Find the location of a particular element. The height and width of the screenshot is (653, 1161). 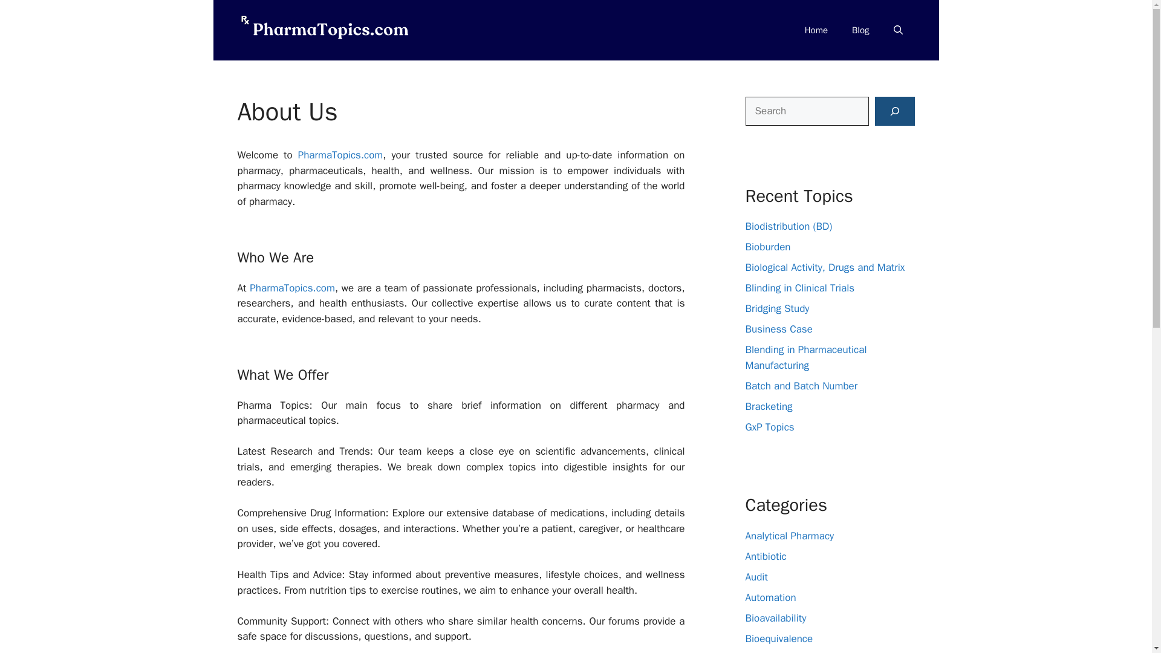

Bioavailability is located at coordinates (775, 618).